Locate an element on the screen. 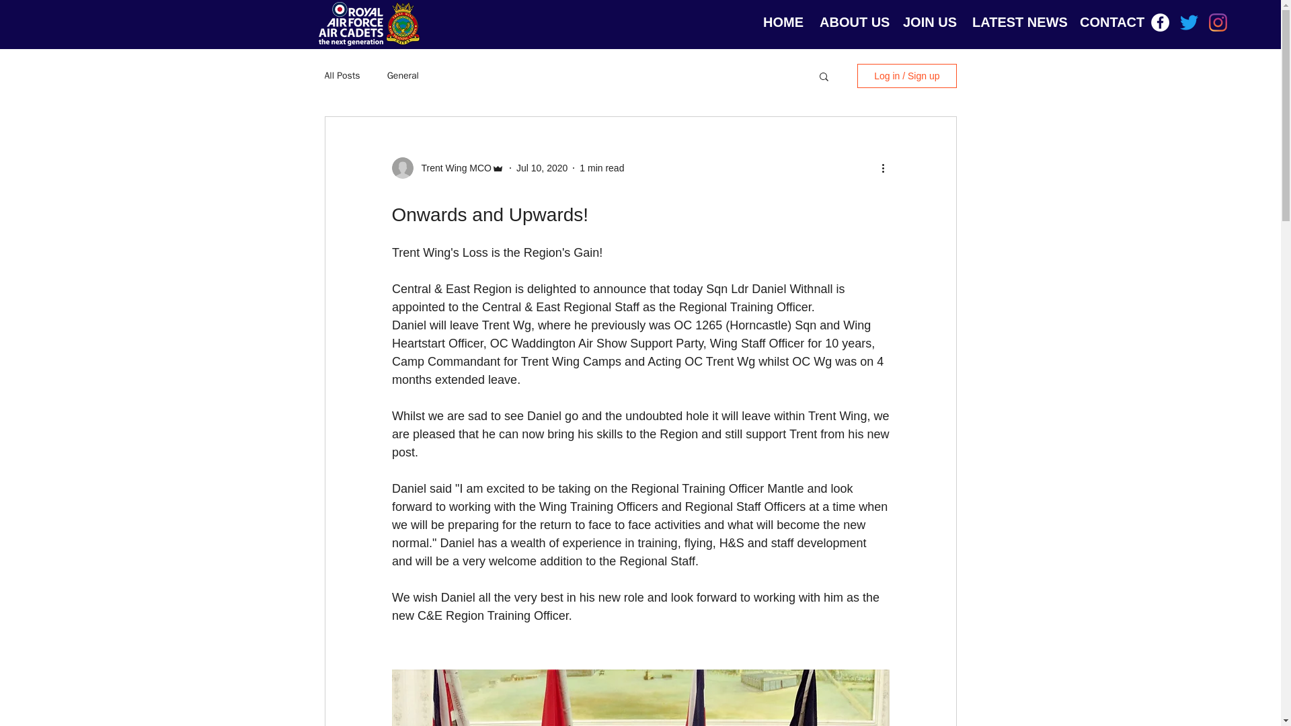 This screenshot has width=1291, height=726. 1 min read is located at coordinates (601, 168).